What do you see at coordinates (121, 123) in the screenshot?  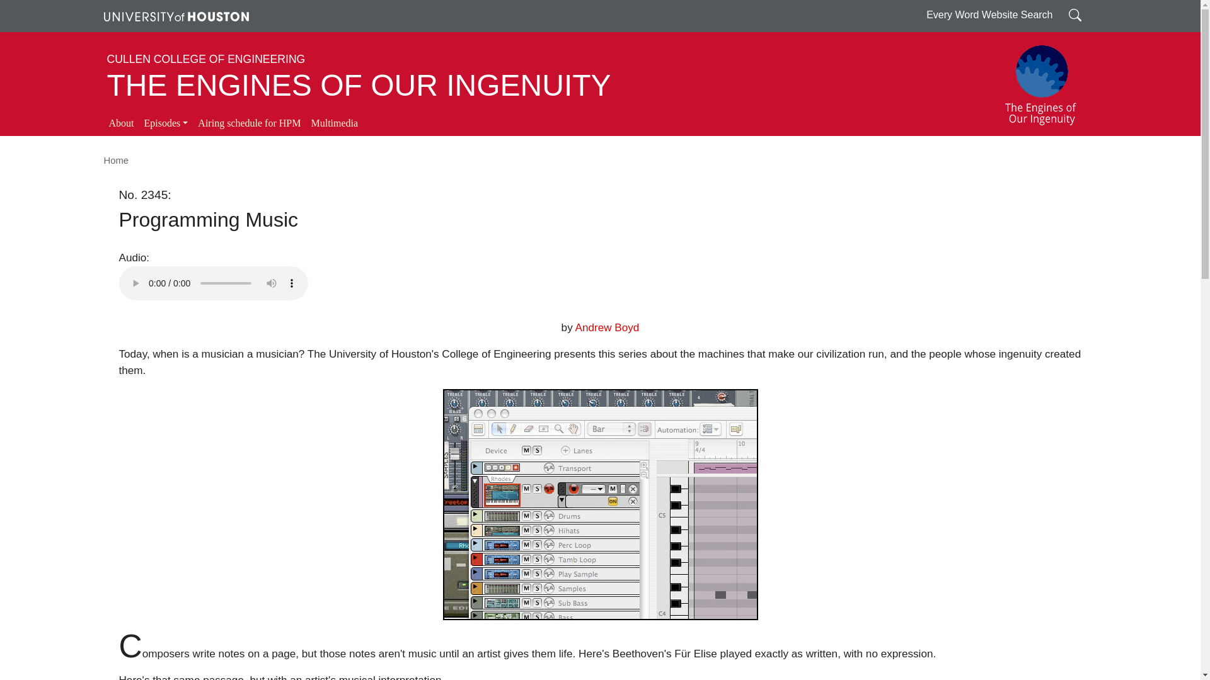 I see `About` at bounding box center [121, 123].